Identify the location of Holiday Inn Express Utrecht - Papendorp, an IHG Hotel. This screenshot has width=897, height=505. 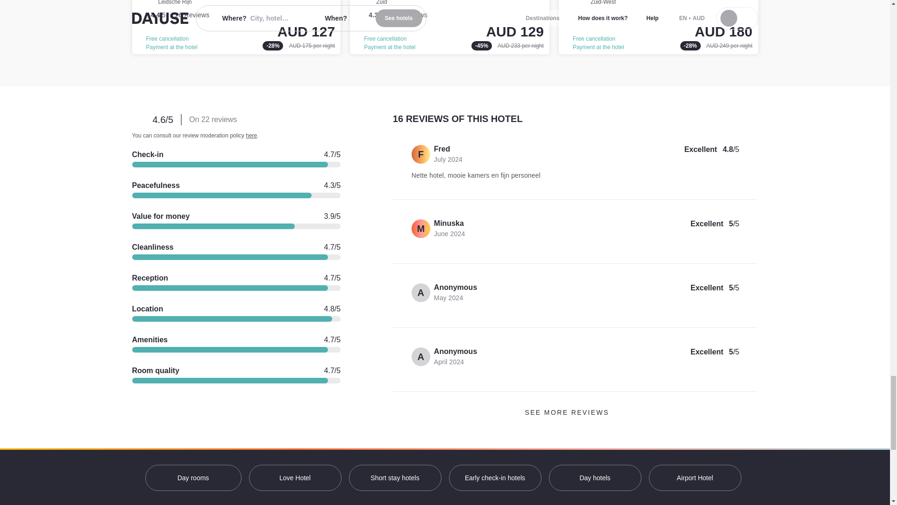
(236, 27).